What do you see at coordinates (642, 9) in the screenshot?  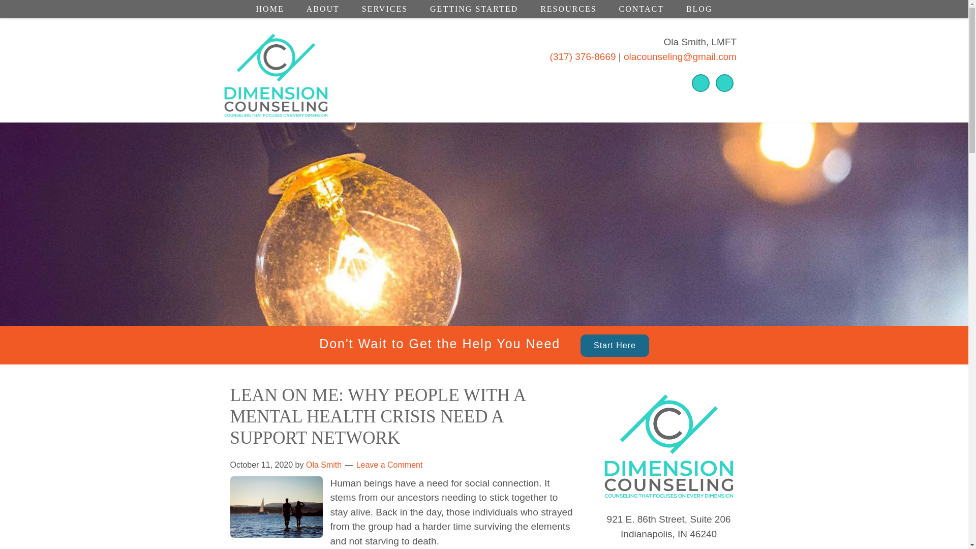 I see `CONTACT` at bounding box center [642, 9].